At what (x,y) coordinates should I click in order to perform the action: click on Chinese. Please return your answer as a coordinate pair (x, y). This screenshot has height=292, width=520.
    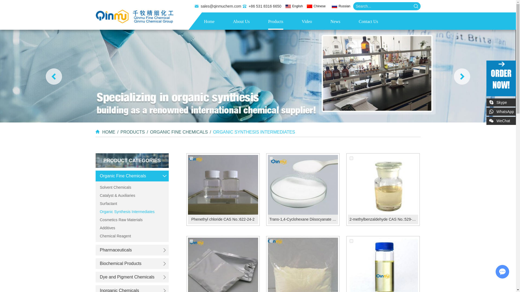
    Looking at the image, I should click on (319, 6).